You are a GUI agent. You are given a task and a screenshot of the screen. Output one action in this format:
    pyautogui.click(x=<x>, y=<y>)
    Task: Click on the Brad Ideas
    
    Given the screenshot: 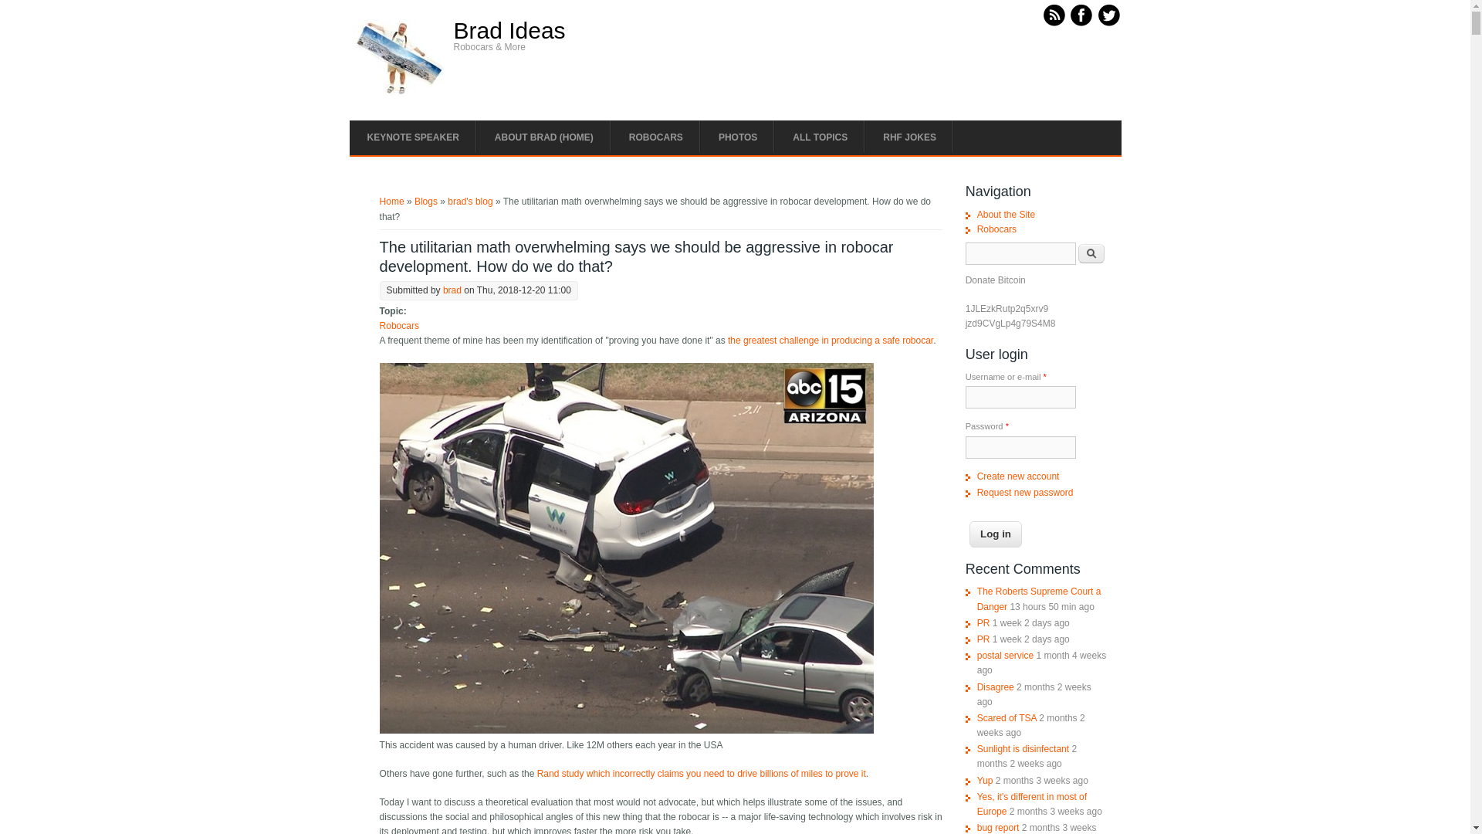 What is the action you would take?
    pyautogui.click(x=509, y=31)
    